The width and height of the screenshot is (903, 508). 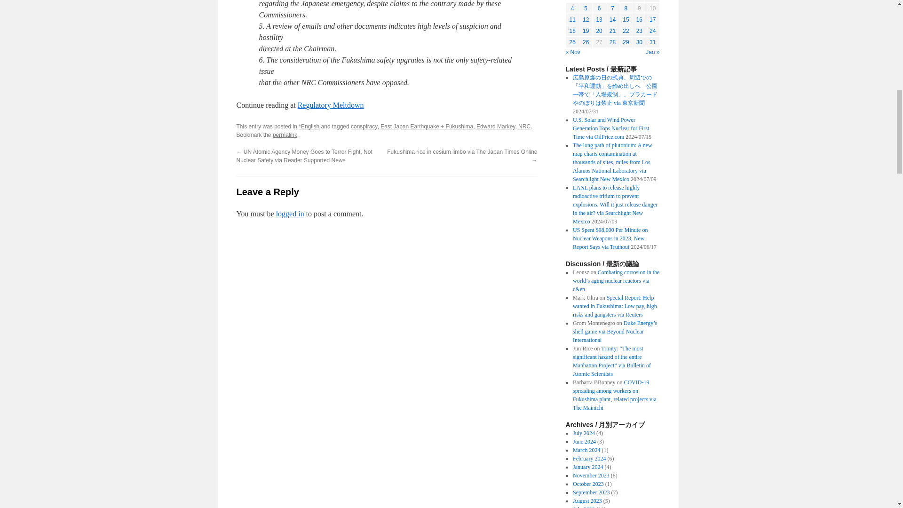 I want to click on conspiracy, so click(x=364, y=127).